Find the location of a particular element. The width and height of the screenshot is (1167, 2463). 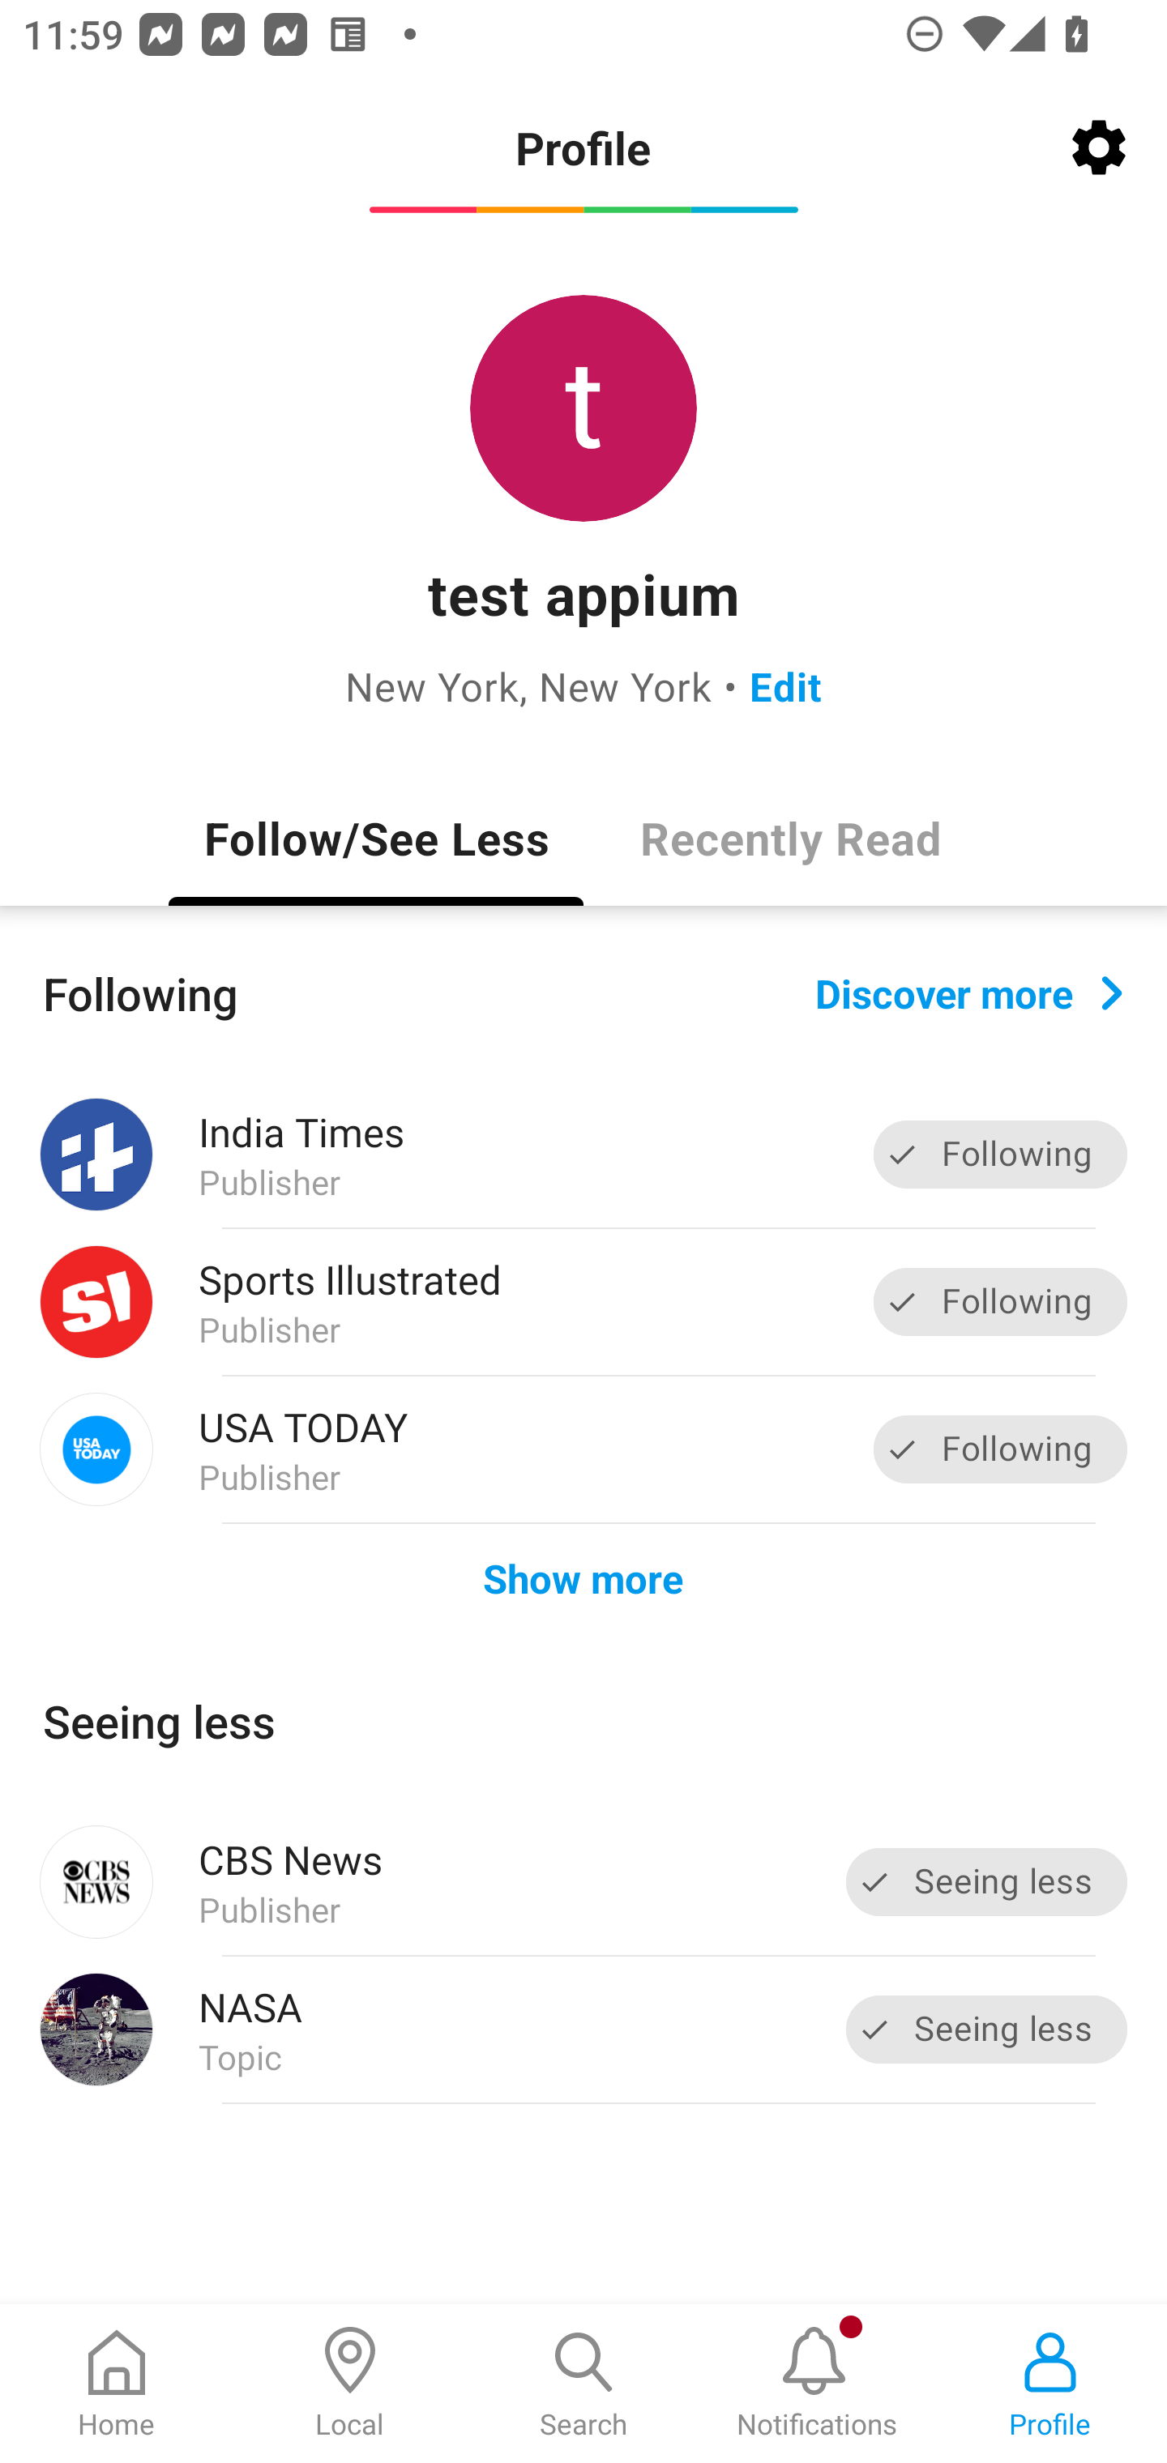

Home is located at coordinates (117, 2384).